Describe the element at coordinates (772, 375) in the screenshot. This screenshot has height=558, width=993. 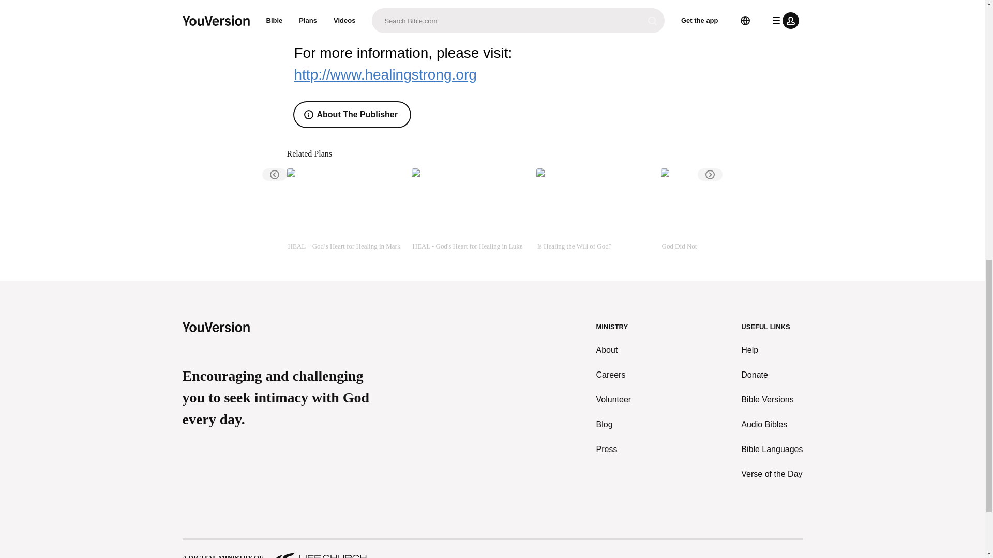
I see `Donate` at that location.